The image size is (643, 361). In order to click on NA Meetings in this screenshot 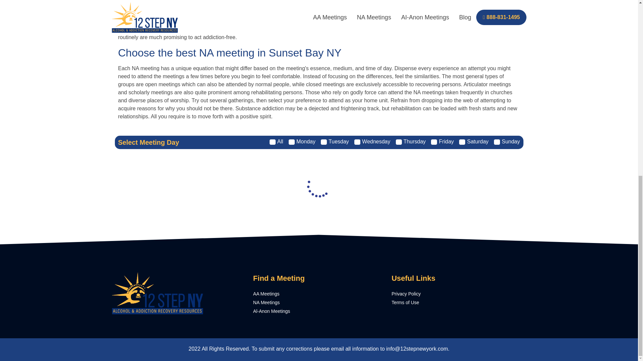, I will do `click(319, 303)`.